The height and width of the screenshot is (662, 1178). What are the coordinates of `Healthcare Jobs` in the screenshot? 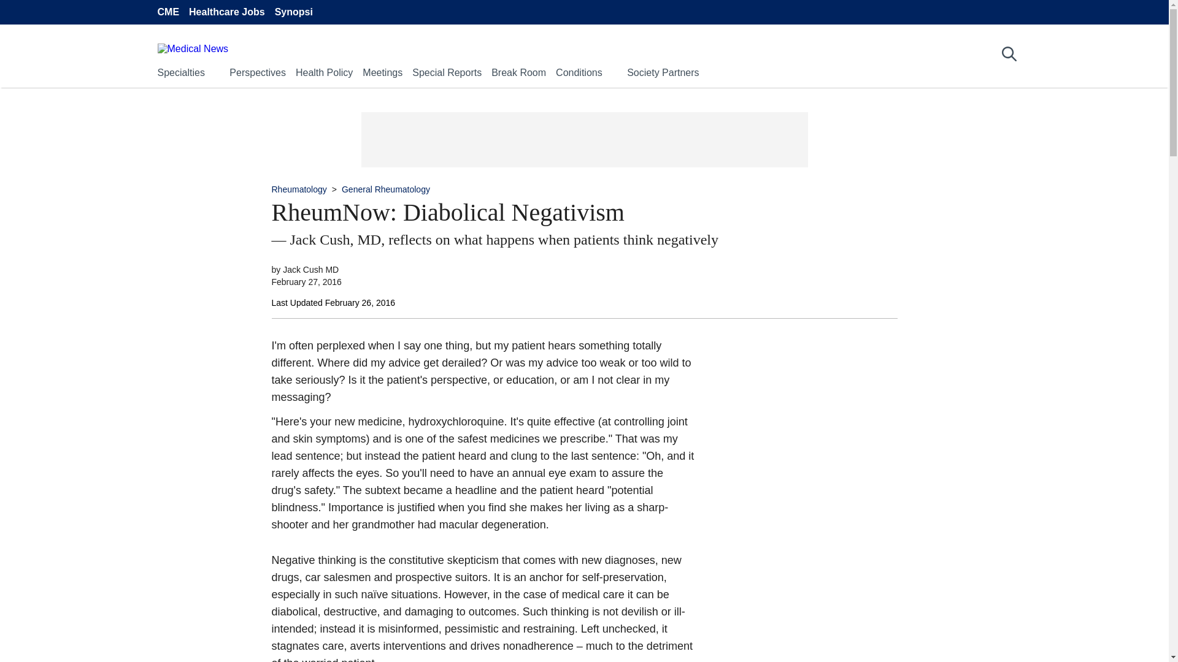 It's located at (227, 12).